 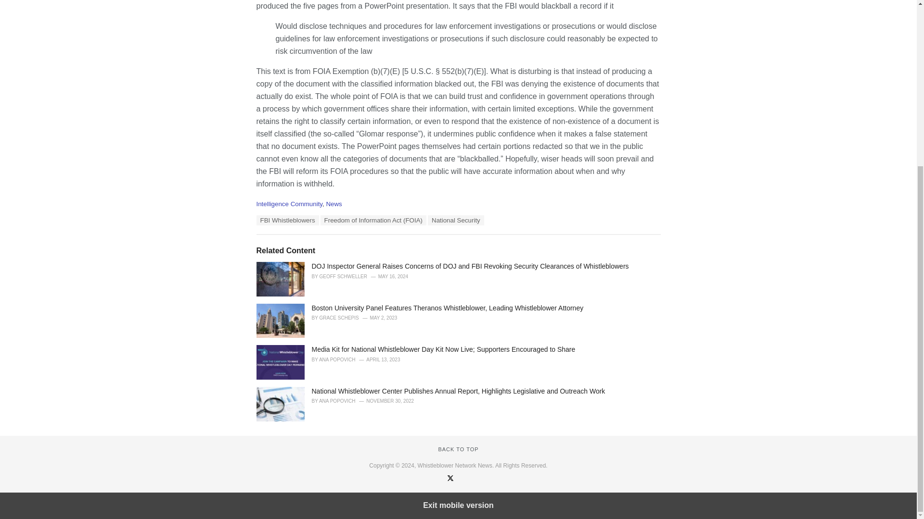 I want to click on BACK TO TOP, so click(x=458, y=449).